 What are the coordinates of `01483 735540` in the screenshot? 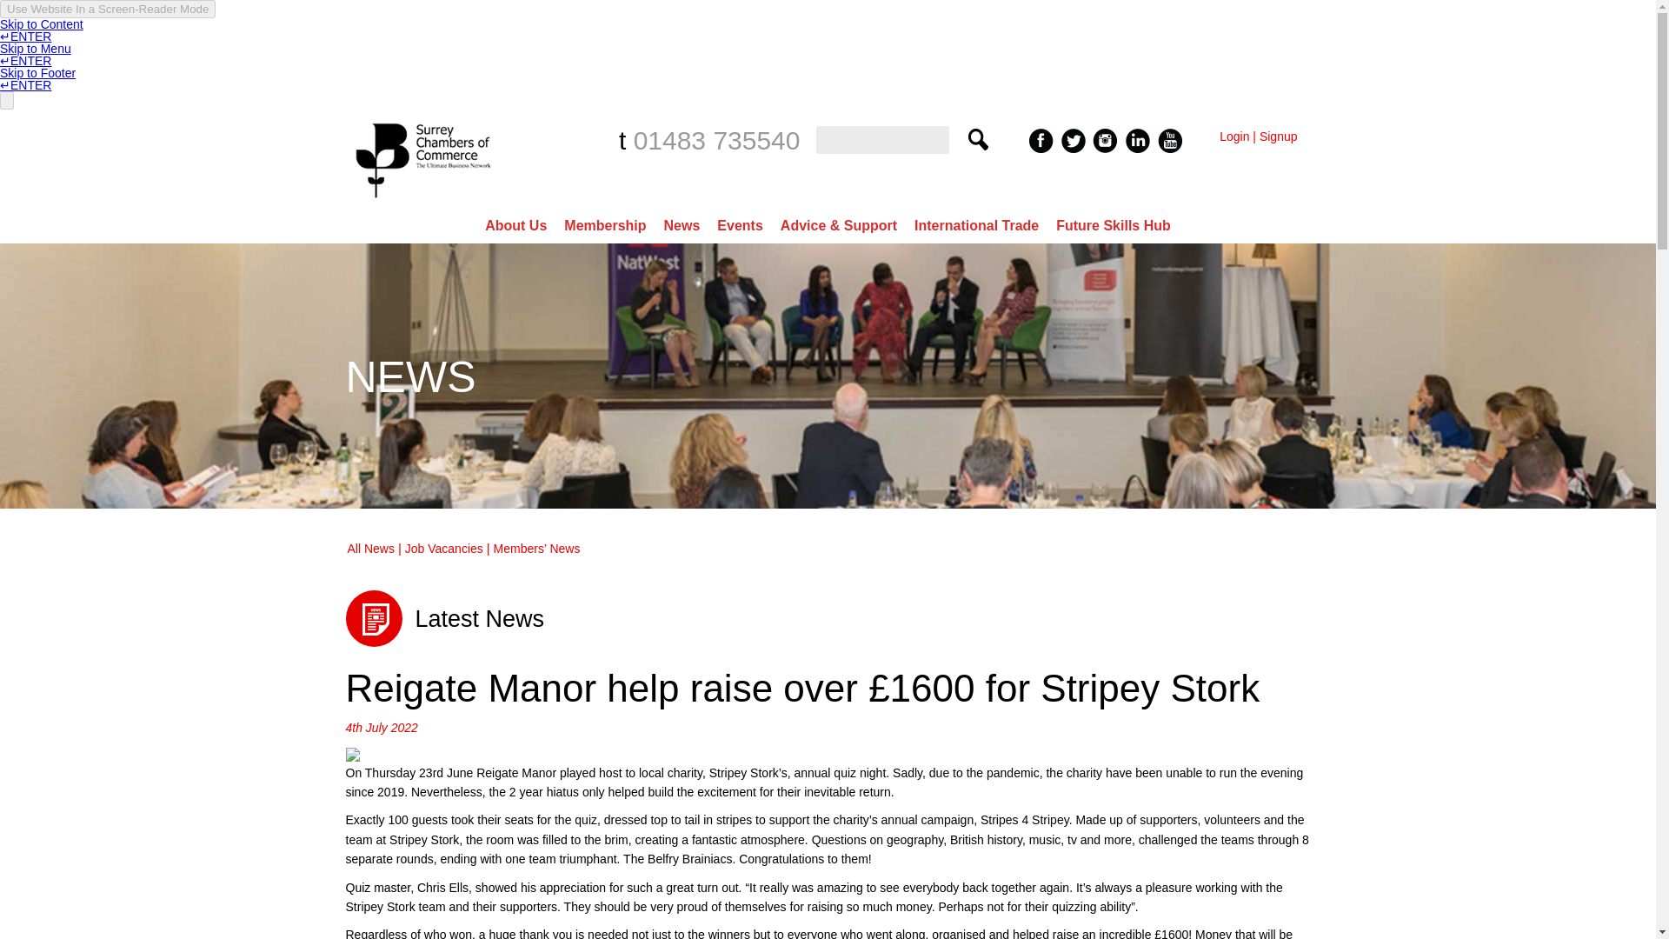 It's located at (717, 140).